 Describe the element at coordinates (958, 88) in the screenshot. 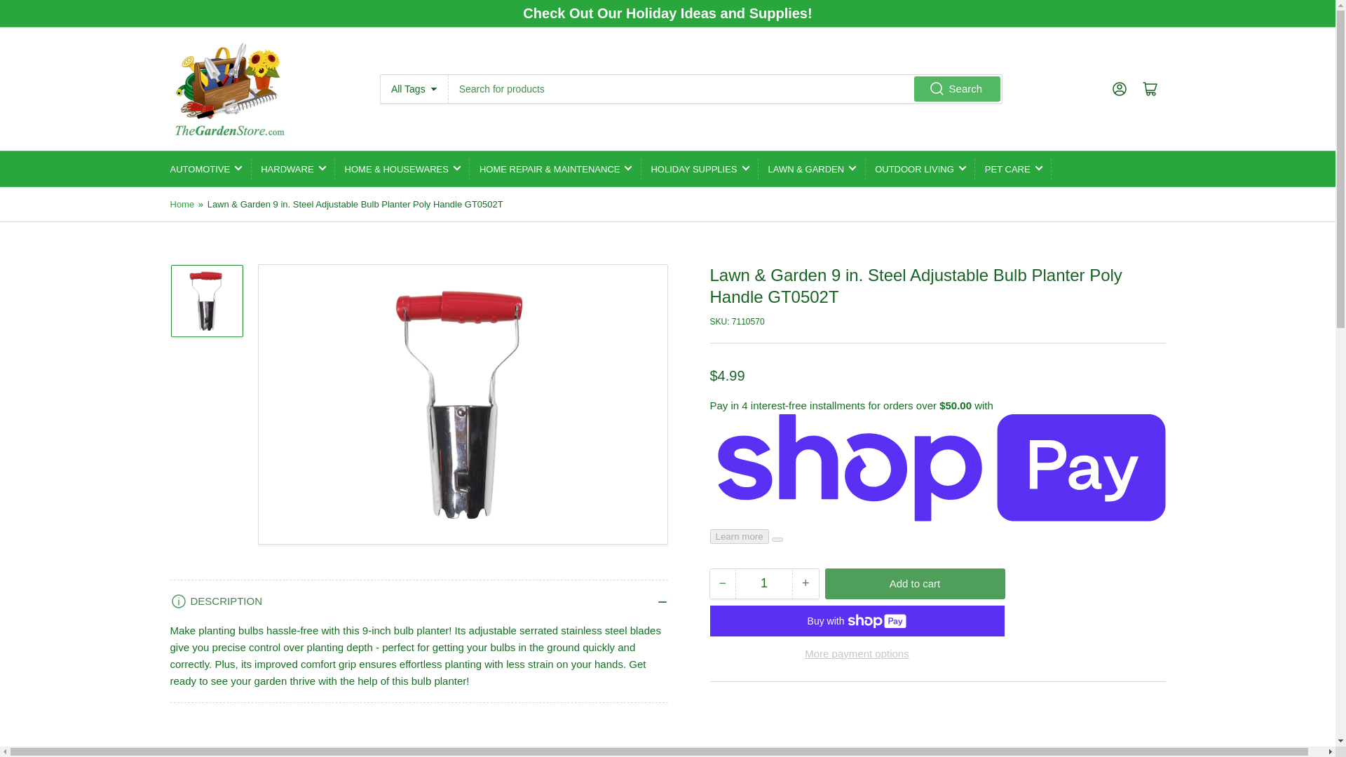

I see `Search` at that location.